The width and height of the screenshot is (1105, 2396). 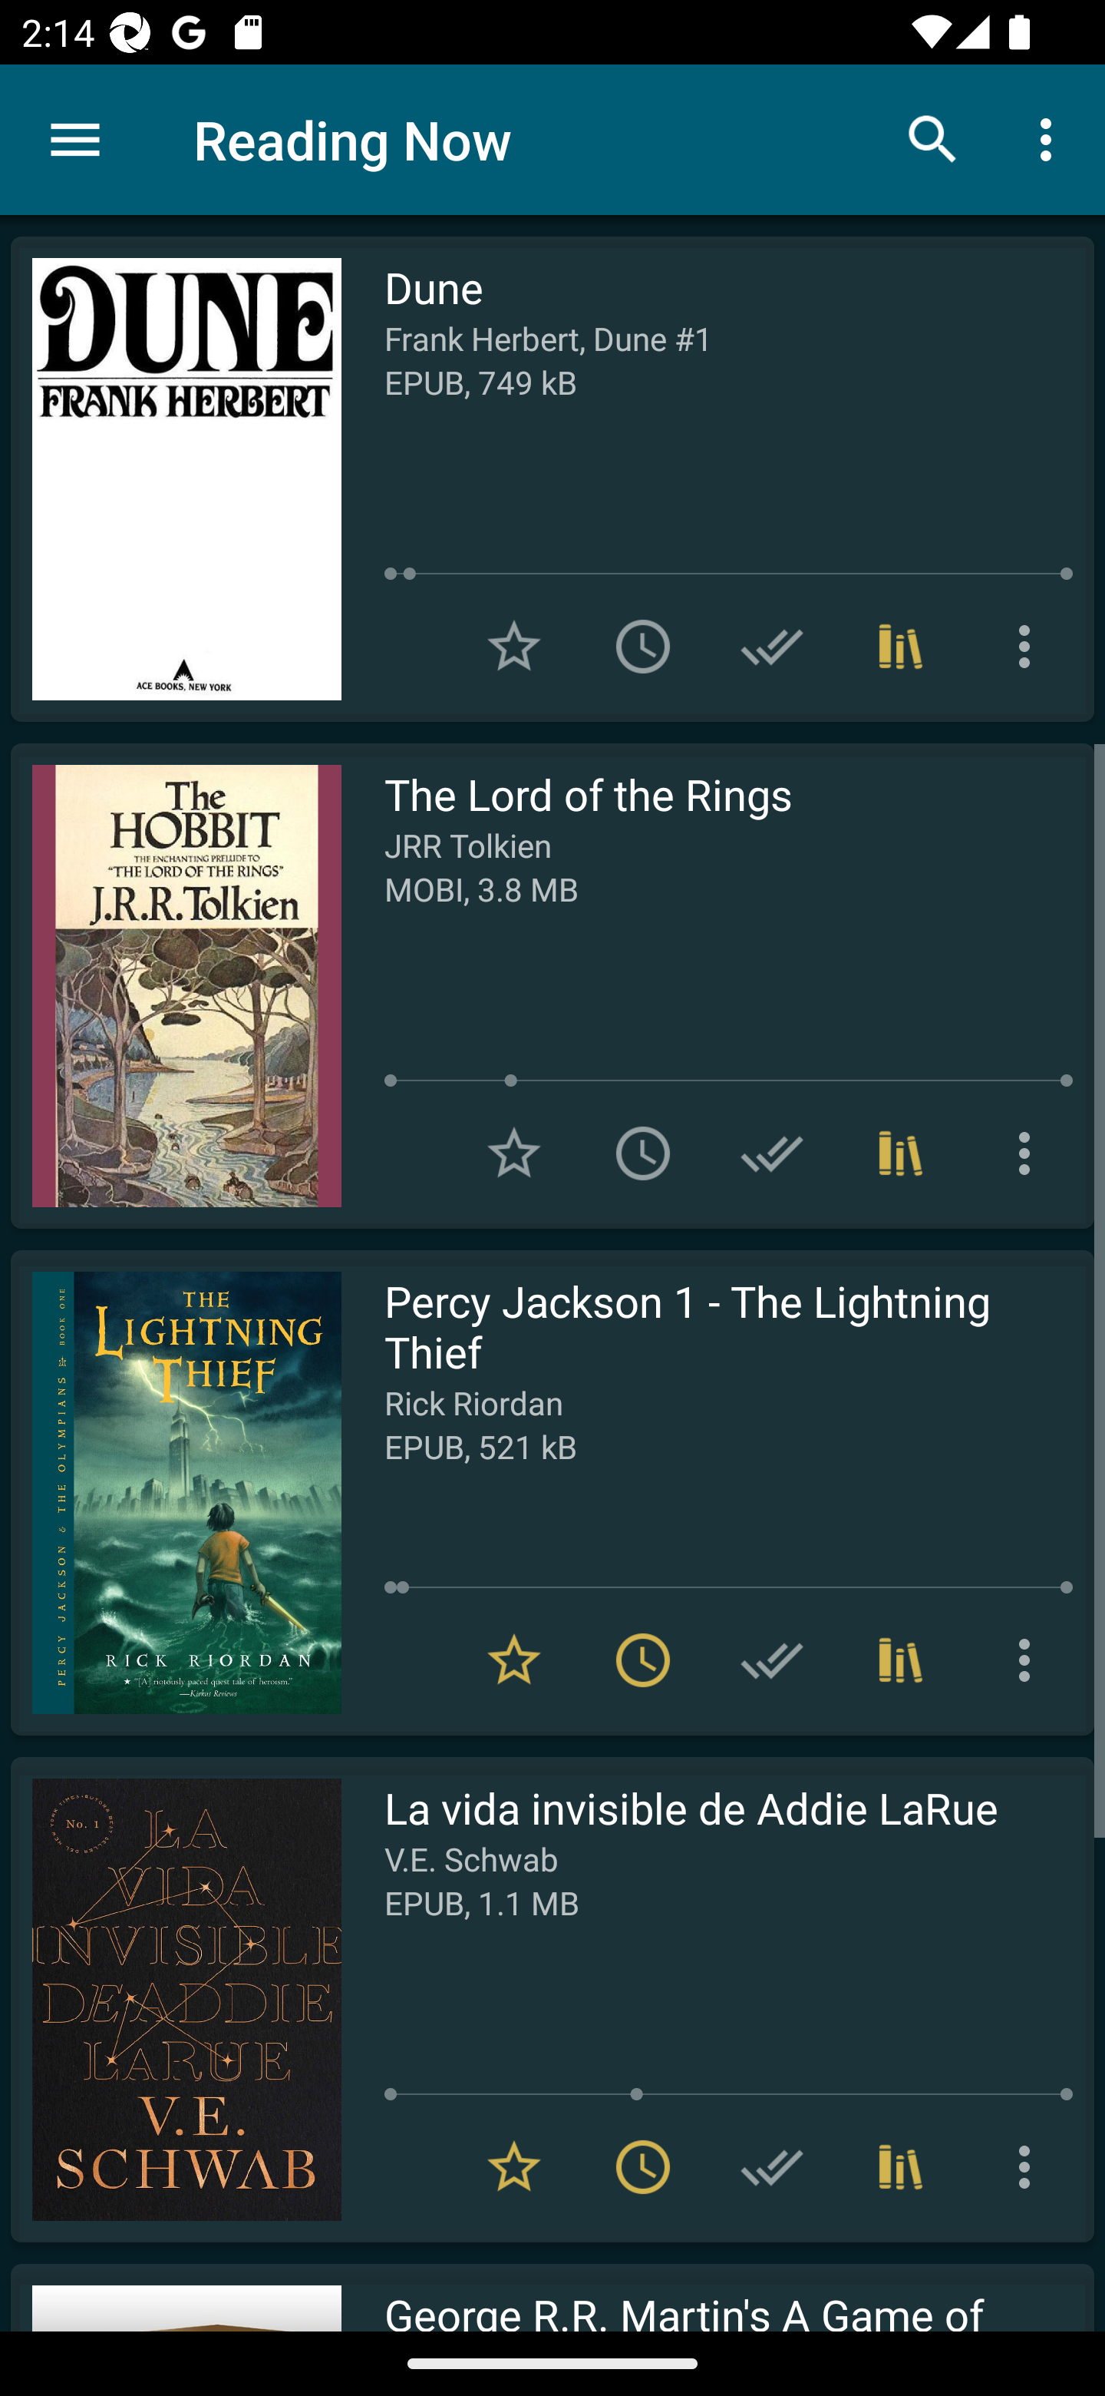 I want to click on Collections (1), so click(x=901, y=2167).